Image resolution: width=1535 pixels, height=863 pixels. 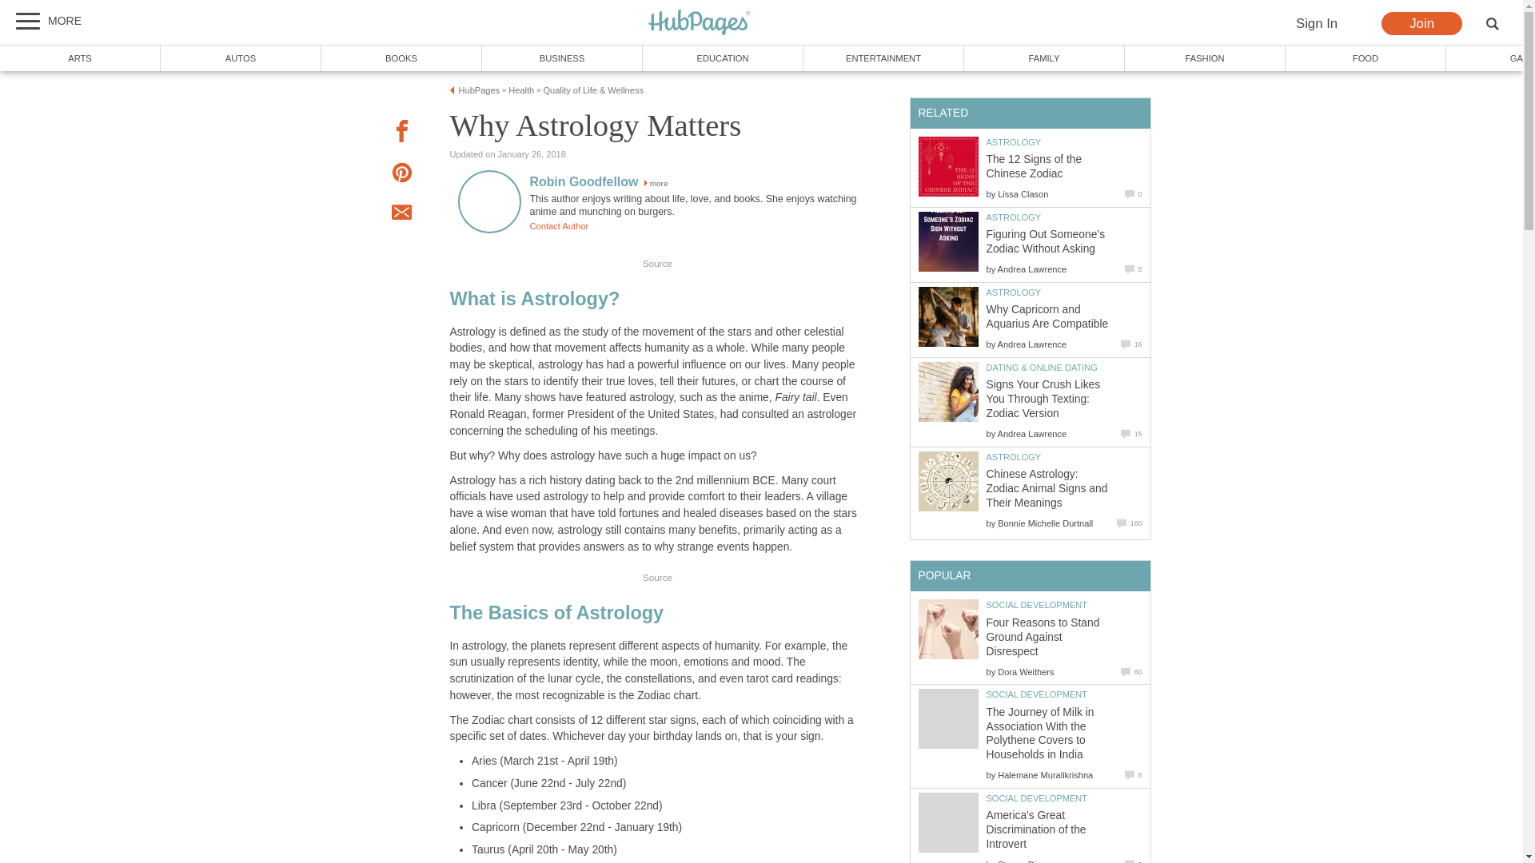 What do you see at coordinates (948, 166) in the screenshot?
I see `The 12 Signs of the Chinese Zodiac` at bounding box center [948, 166].